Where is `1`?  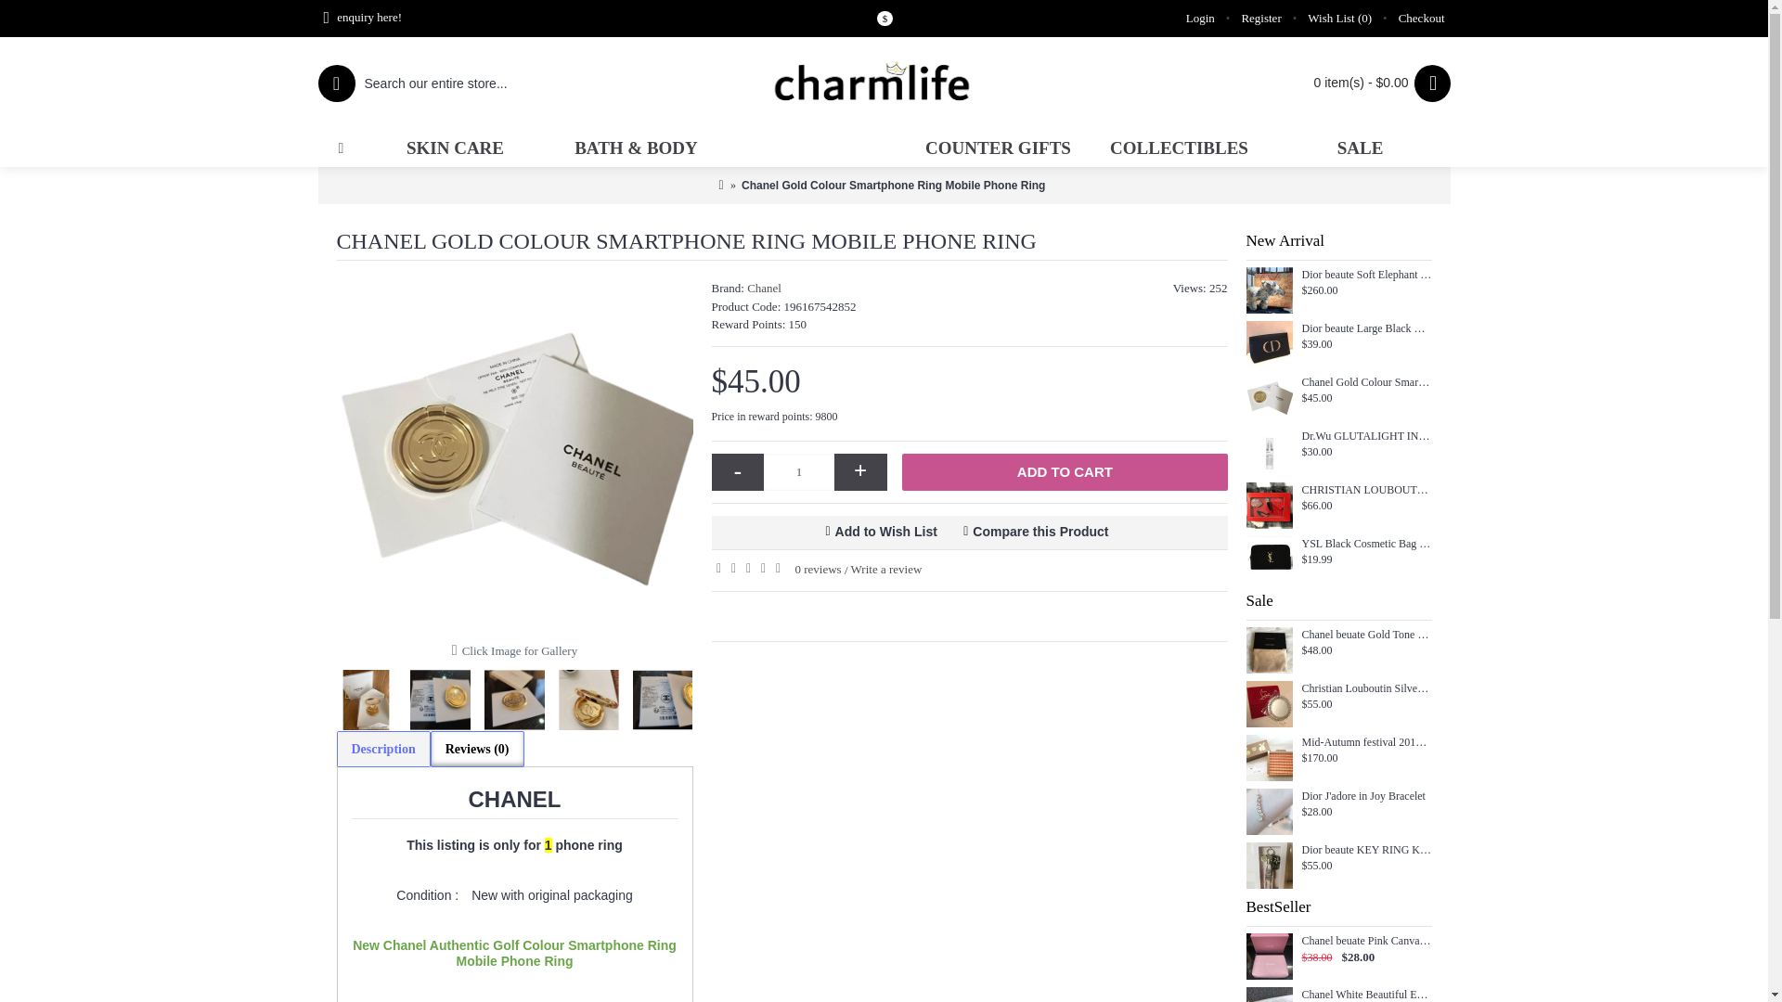 1 is located at coordinates (798, 472).